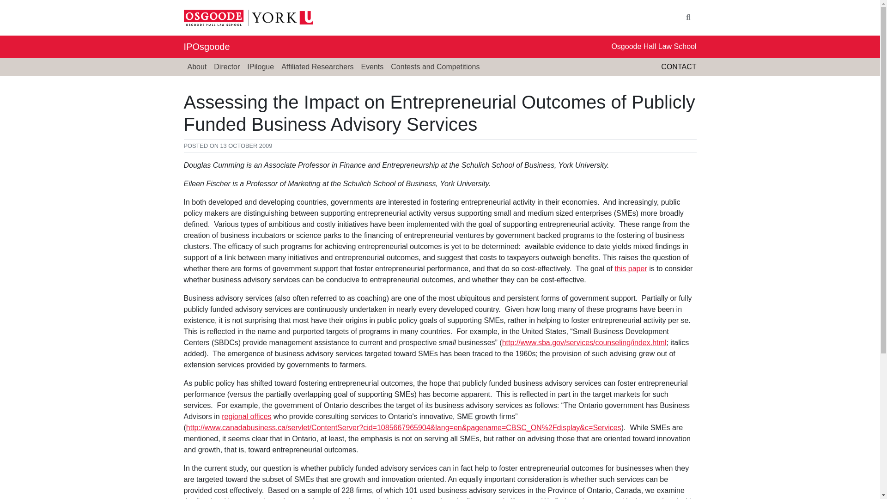 The width and height of the screenshot is (887, 499). Describe the element at coordinates (247, 417) in the screenshot. I see `regional offices` at that location.